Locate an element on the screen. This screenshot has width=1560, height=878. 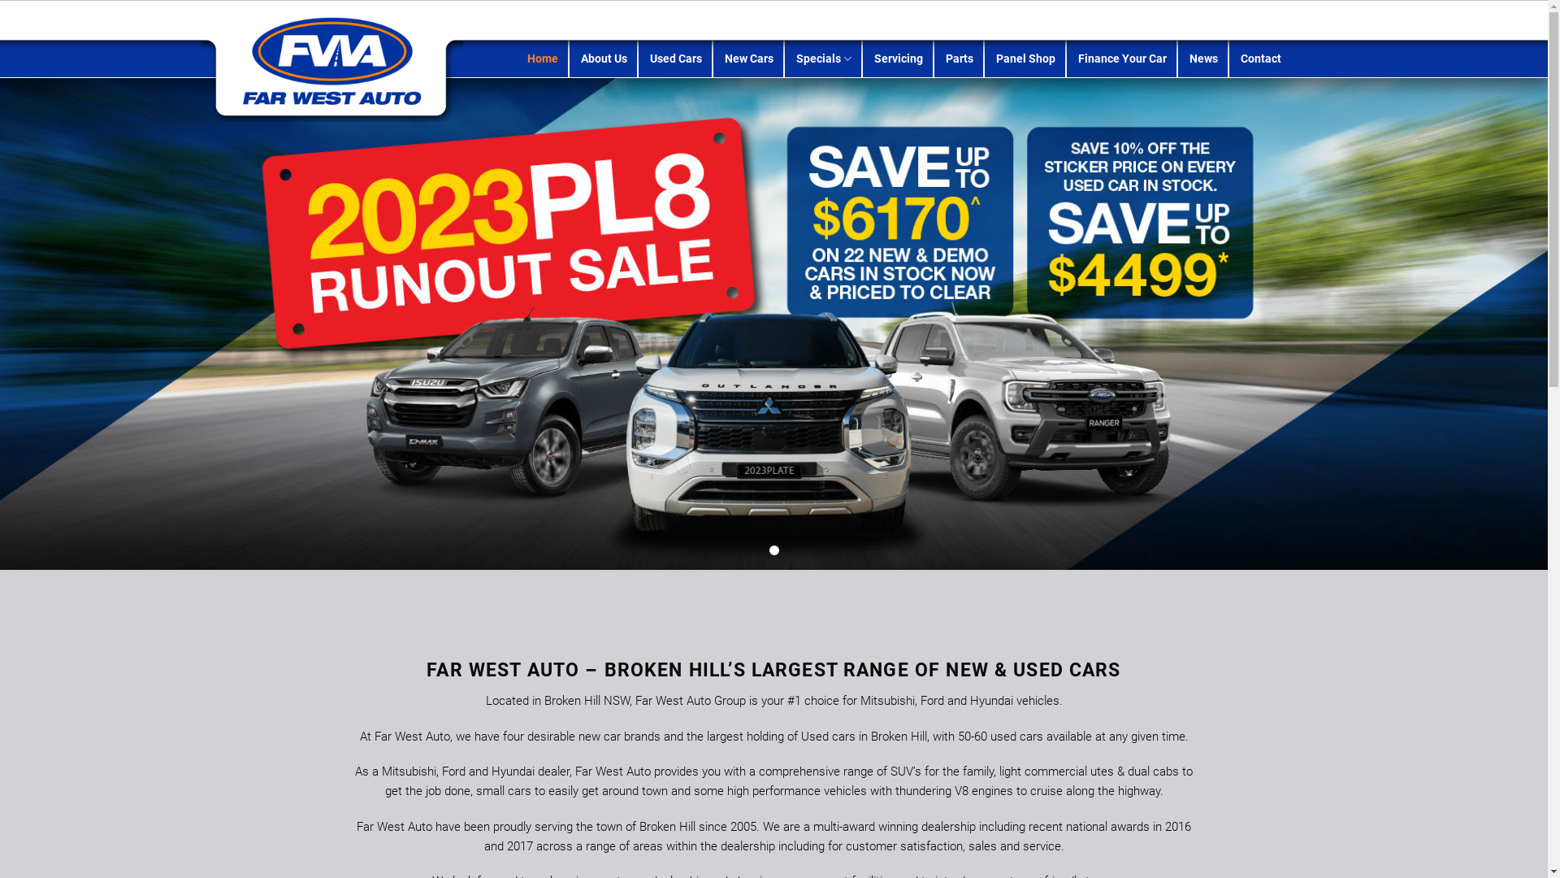
New Cars is located at coordinates (749, 59).